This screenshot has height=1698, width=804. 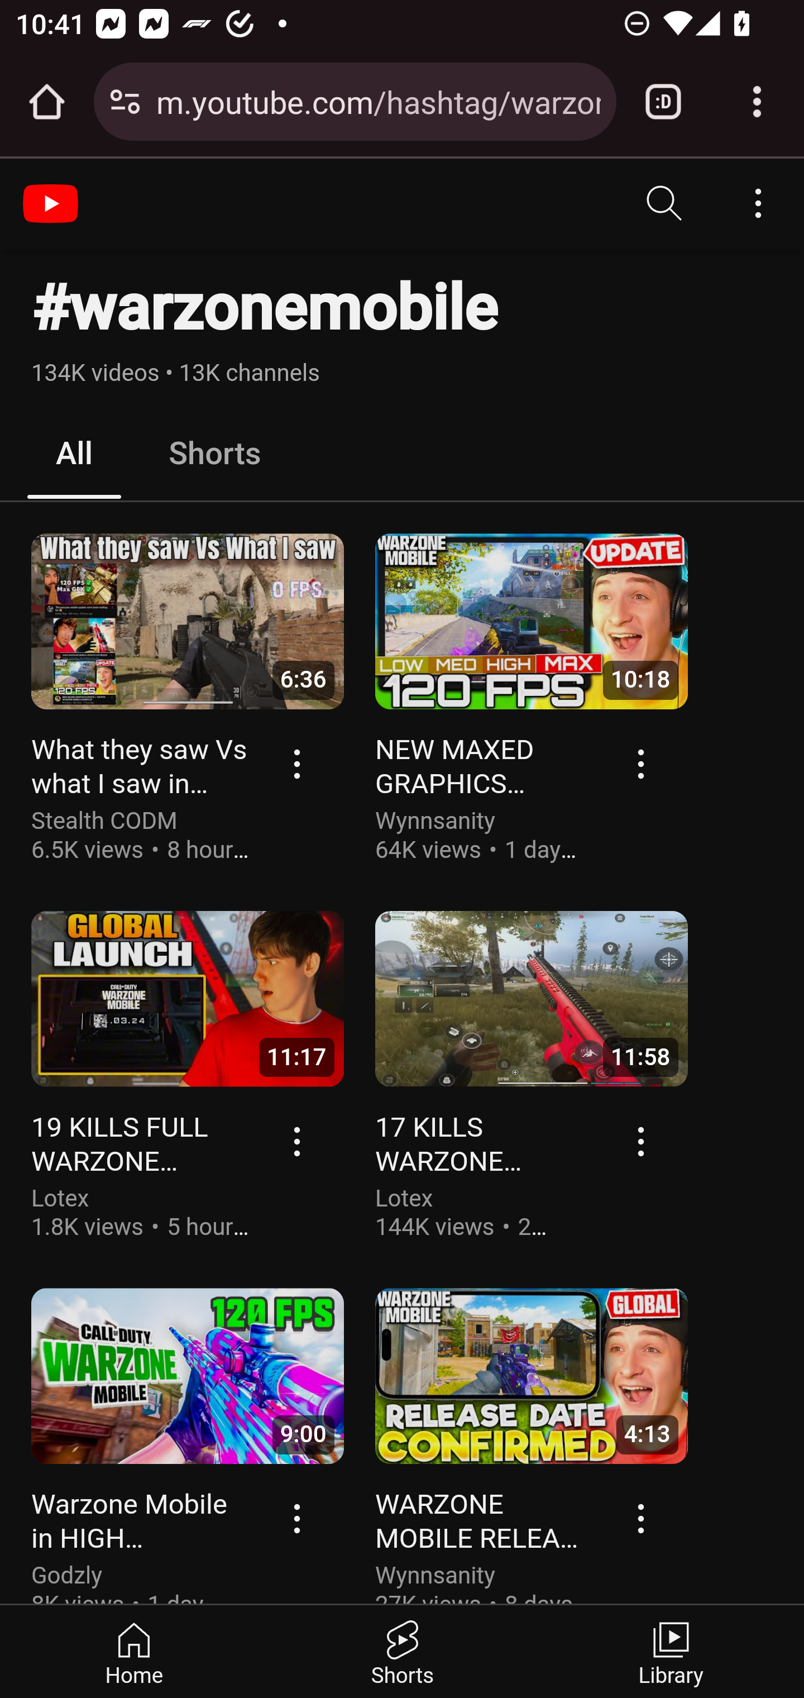 I want to click on Action menu, so click(x=642, y=763).